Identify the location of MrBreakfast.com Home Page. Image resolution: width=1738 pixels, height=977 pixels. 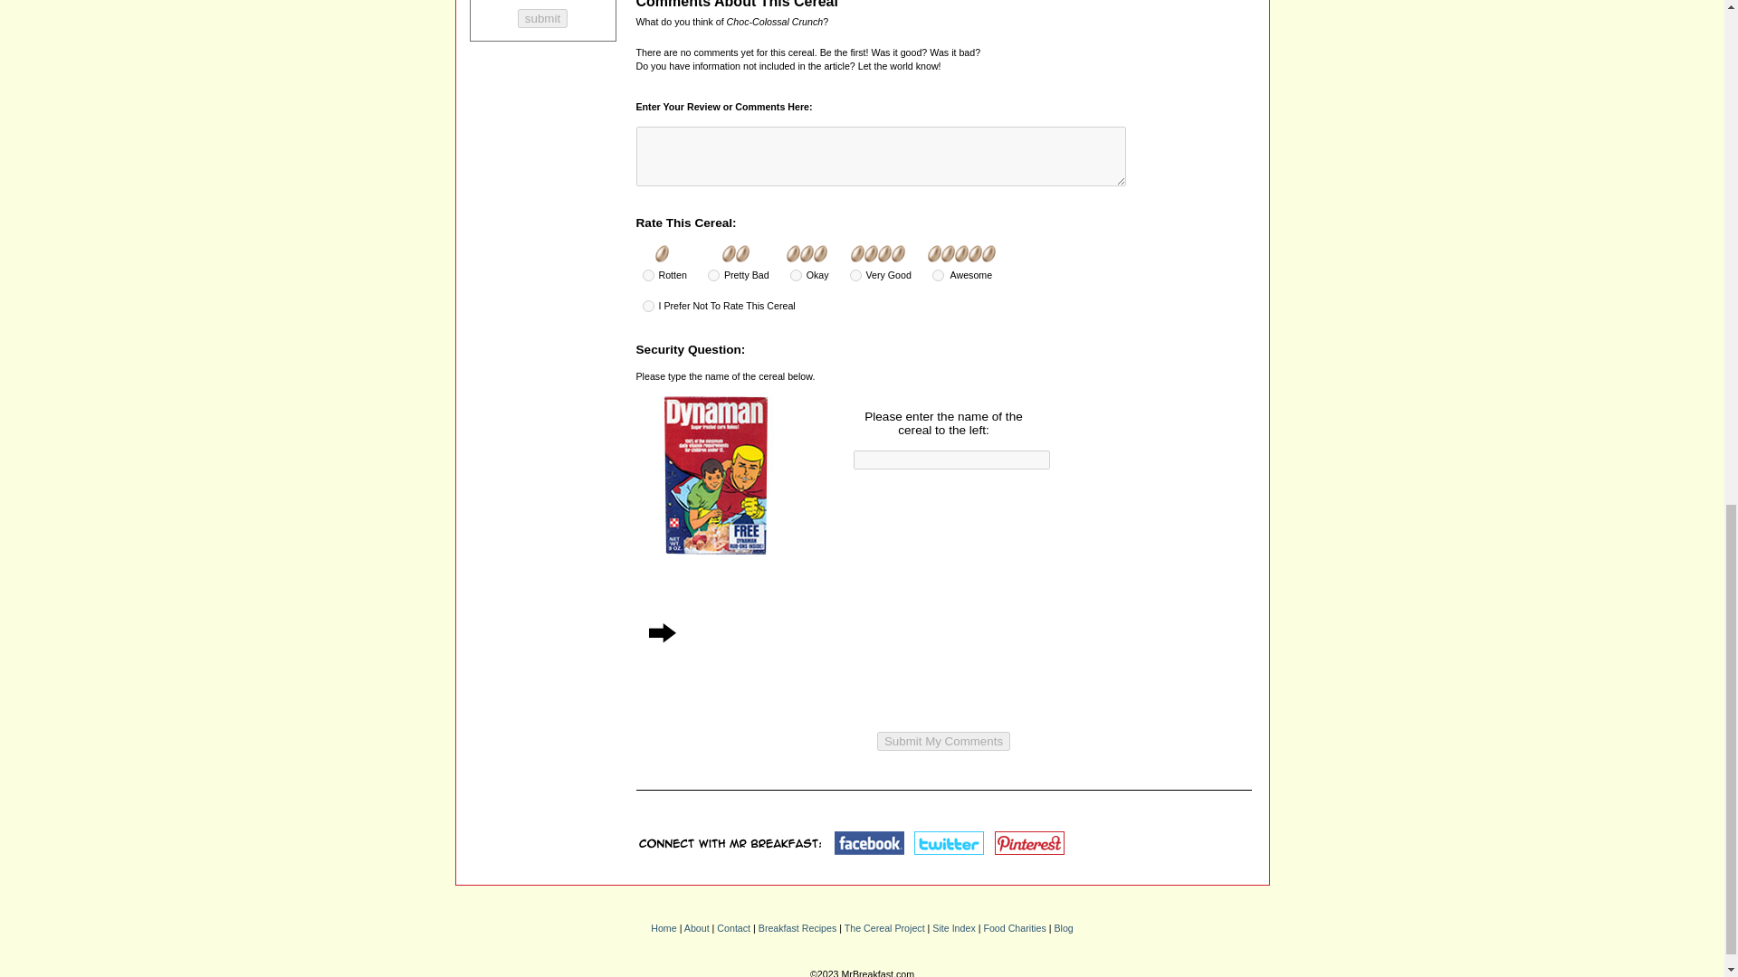
(663, 928).